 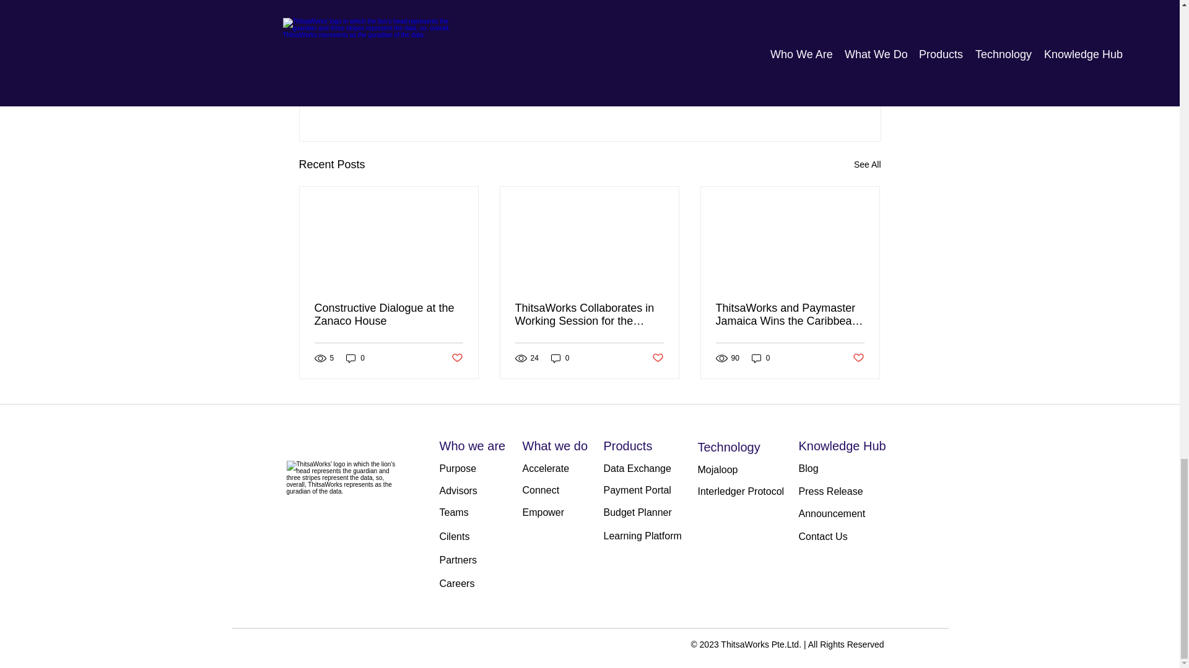 What do you see at coordinates (456, 358) in the screenshot?
I see `Post not marked as liked` at bounding box center [456, 358].